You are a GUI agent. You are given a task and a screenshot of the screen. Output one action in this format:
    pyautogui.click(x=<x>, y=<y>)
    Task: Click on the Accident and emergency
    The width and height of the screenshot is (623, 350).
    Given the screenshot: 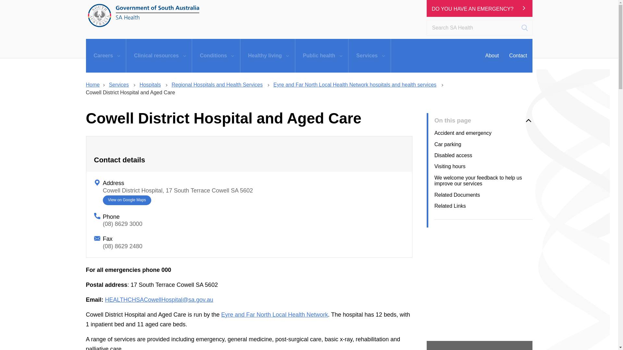 What is the action you would take?
    pyautogui.click(x=483, y=135)
    